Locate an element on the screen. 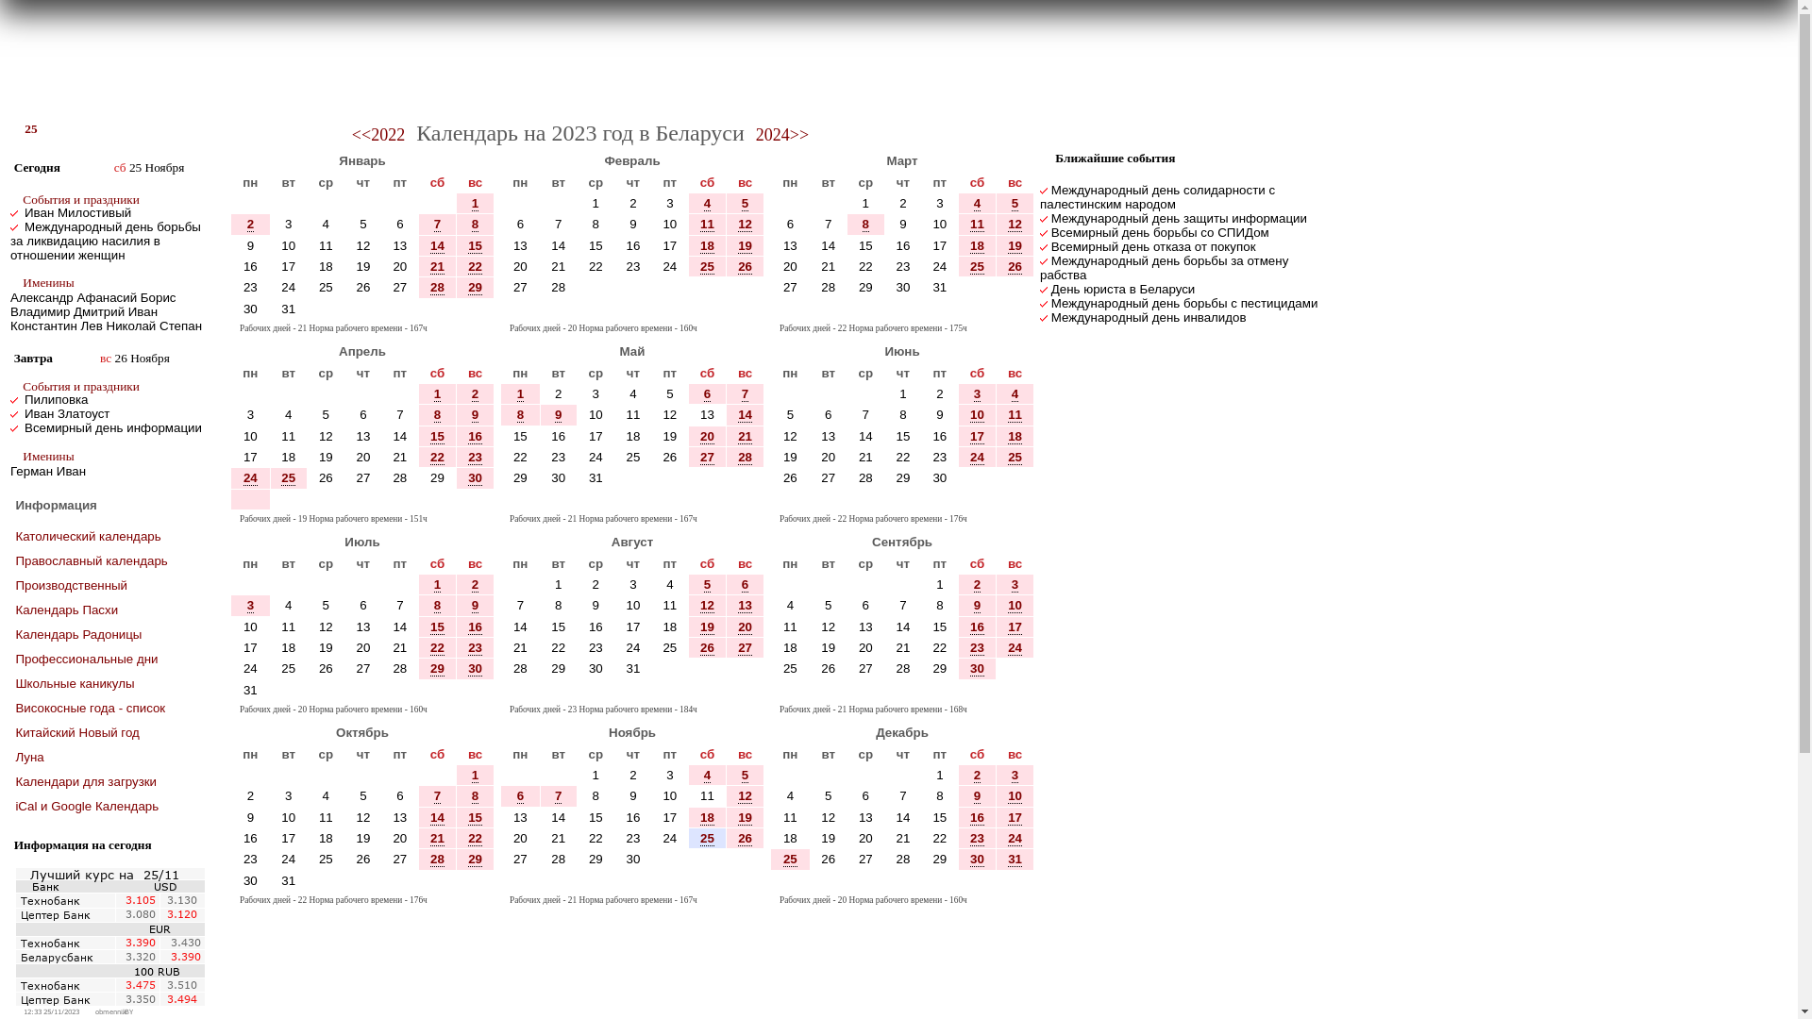    is located at coordinates (476, 500).